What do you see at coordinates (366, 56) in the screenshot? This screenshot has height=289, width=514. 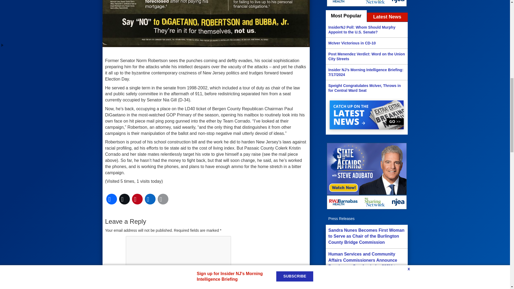 I see `Post Menendez Verdict: Word on the Union City Streets` at bounding box center [366, 56].